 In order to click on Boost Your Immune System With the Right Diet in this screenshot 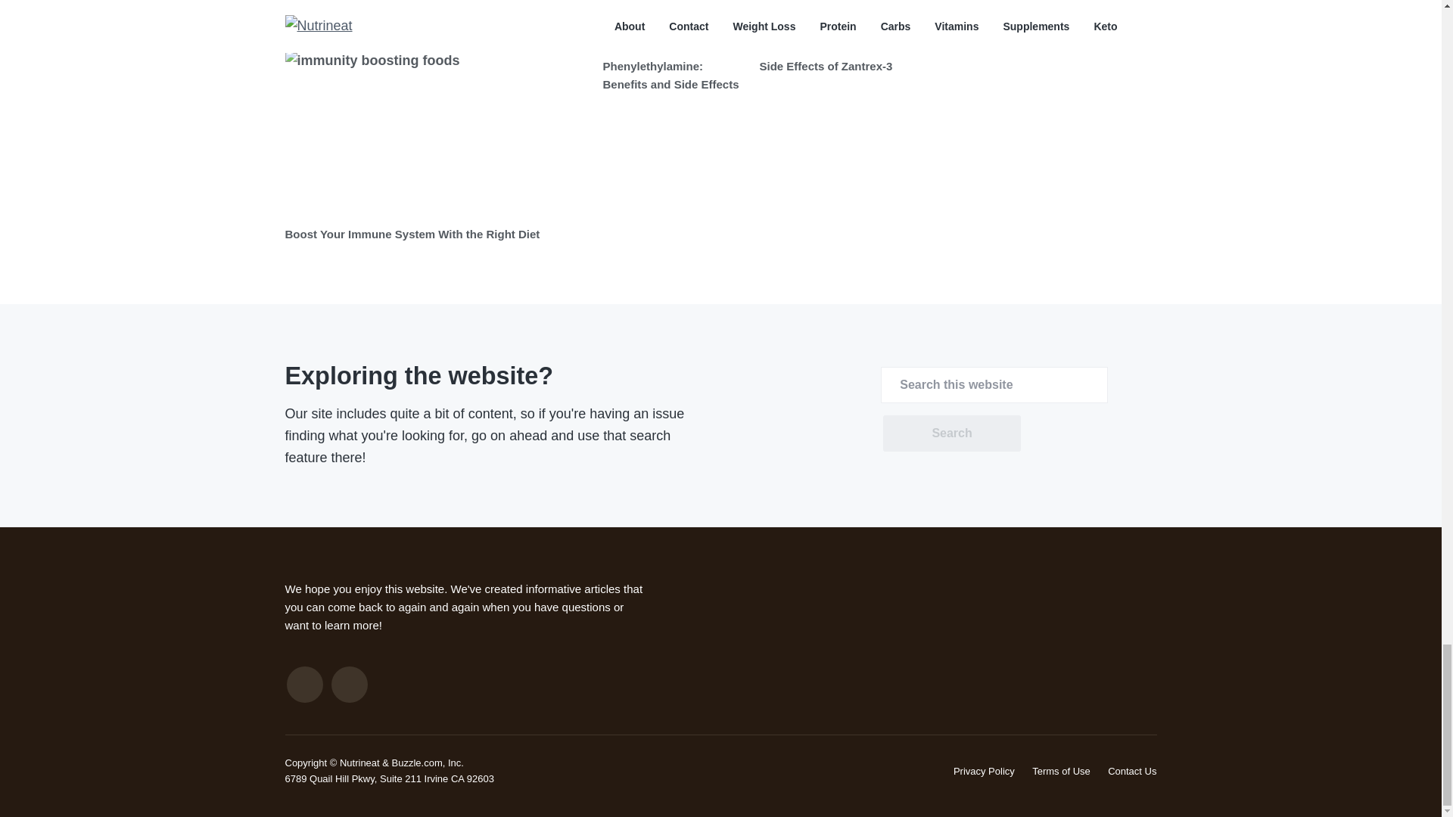, I will do `click(412, 234)`.